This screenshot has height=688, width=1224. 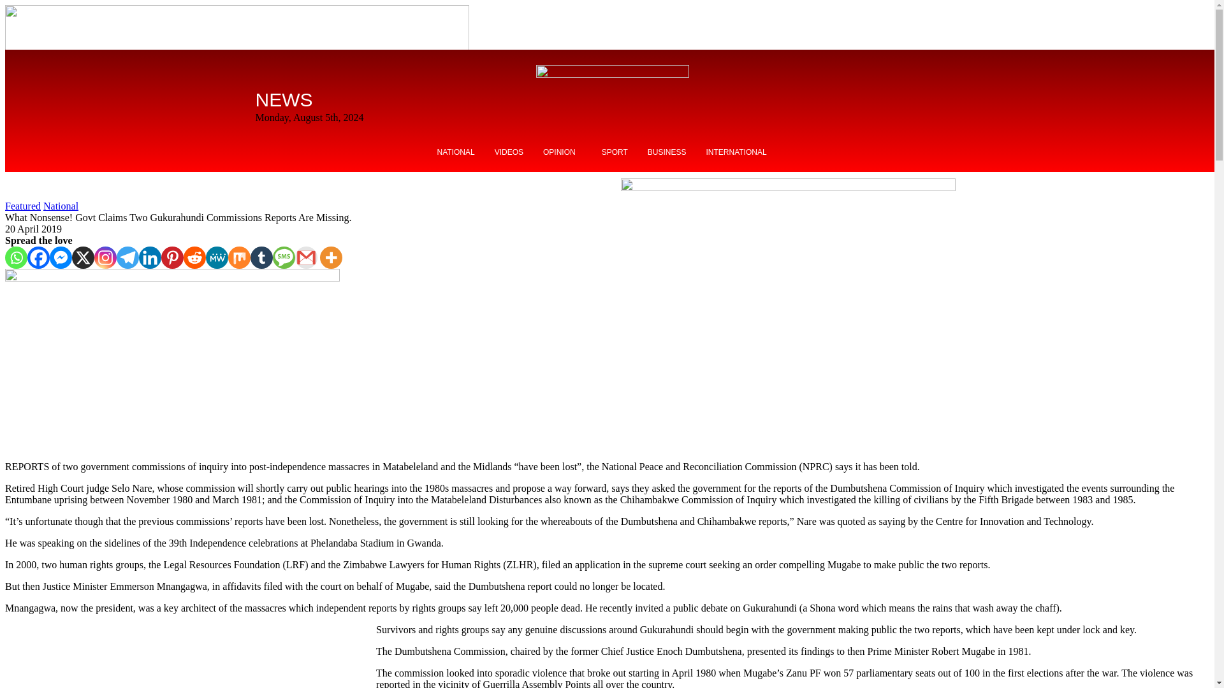 I want to click on Facebook, so click(x=38, y=257).